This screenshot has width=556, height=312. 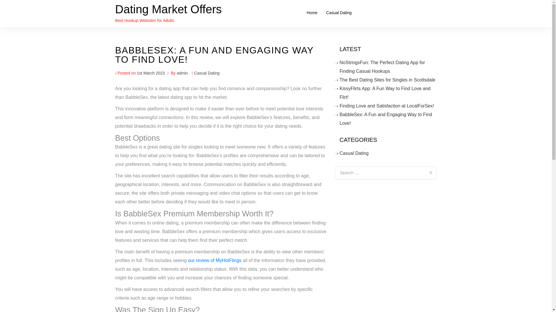 I want to click on Casual Dating, so click(x=339, y=12).